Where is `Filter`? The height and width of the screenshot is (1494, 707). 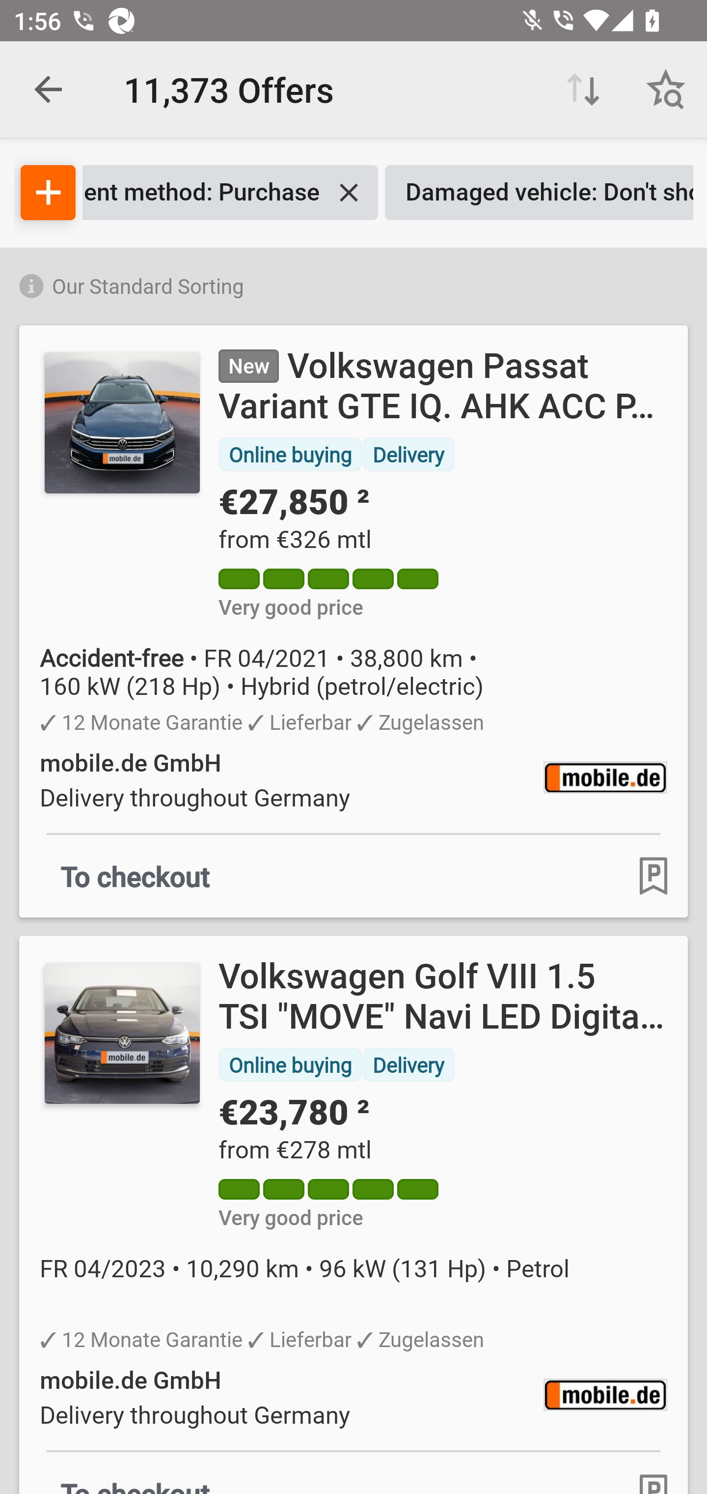
Filter is located at coordinates (48, 193).